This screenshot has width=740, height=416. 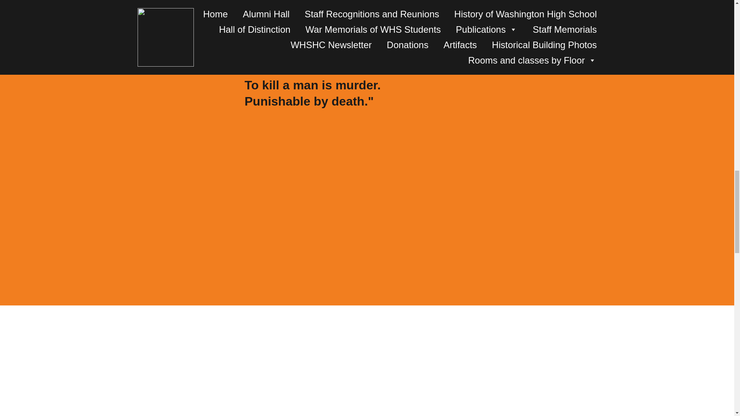 What do you see at coordinates (274, 42) in the screenshot?
I see `Soliloquy` at bounding box center [274, 42].